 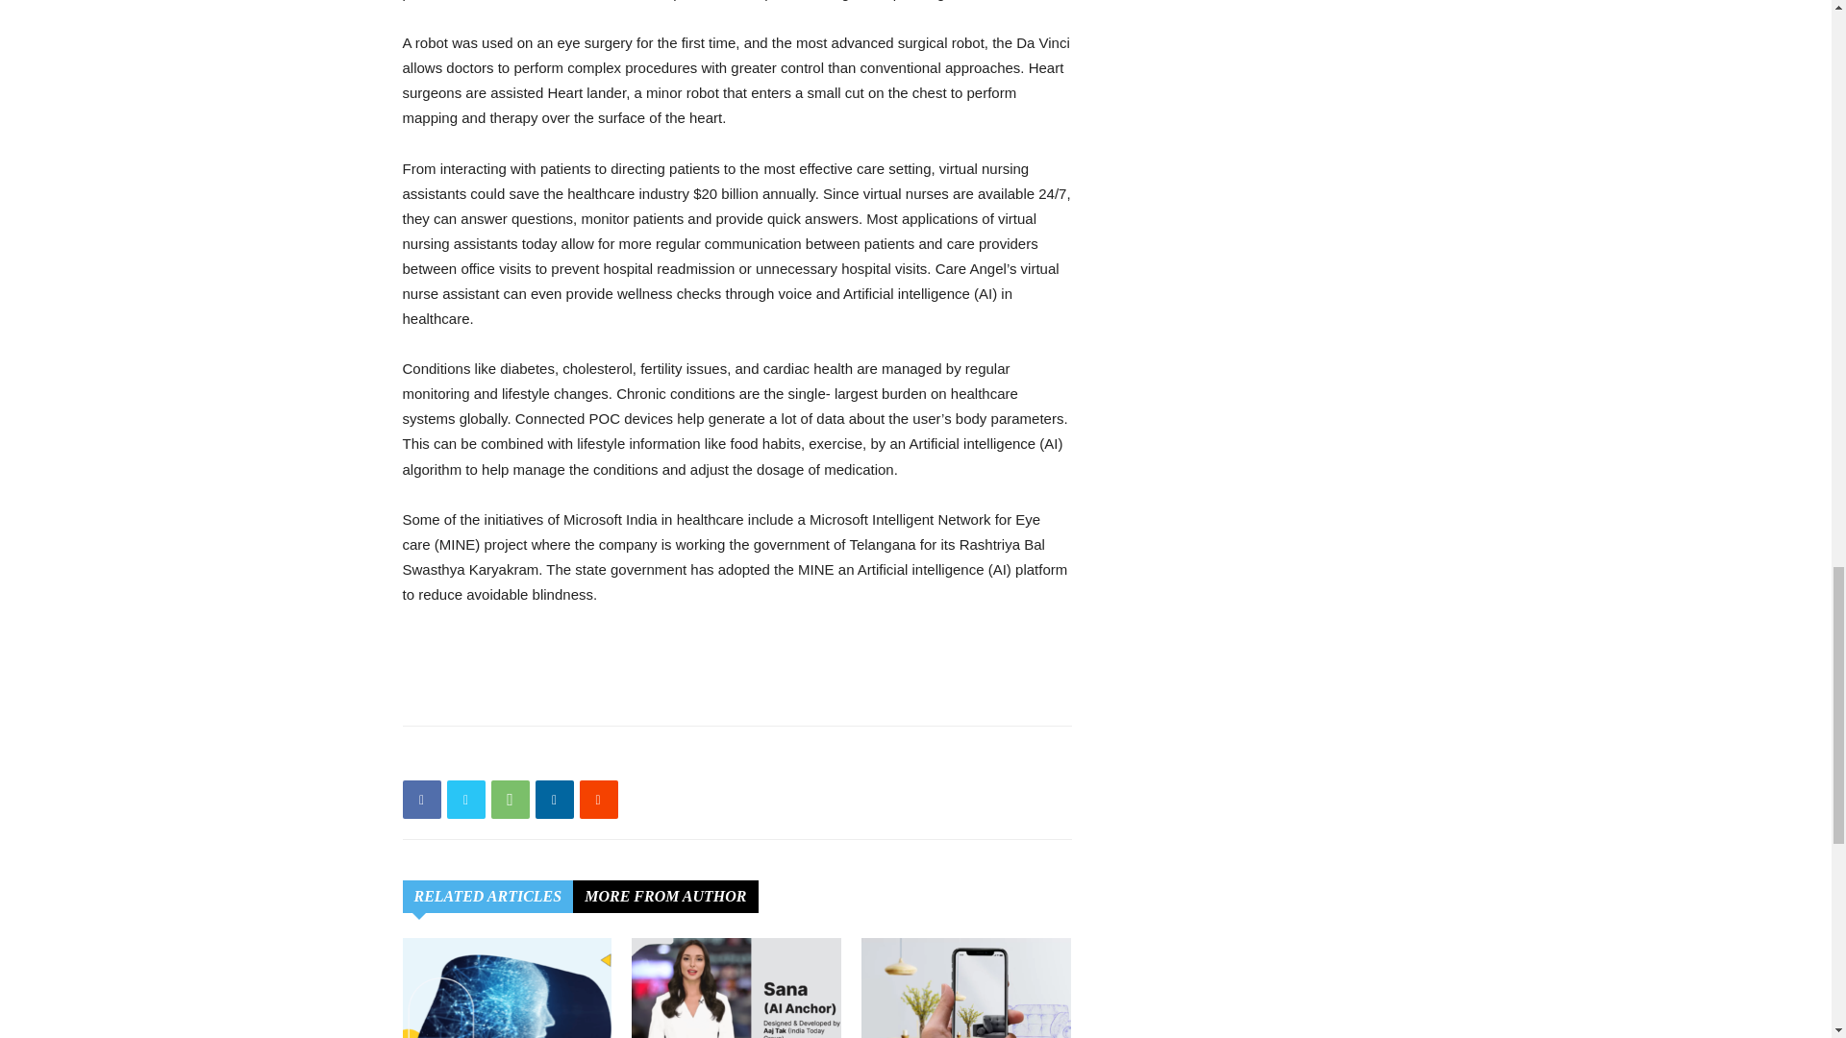 What do you see at coordinates (546, 756) in the screenshot?
I see `bottomFacebookLike` at bounding box center [546, 756].